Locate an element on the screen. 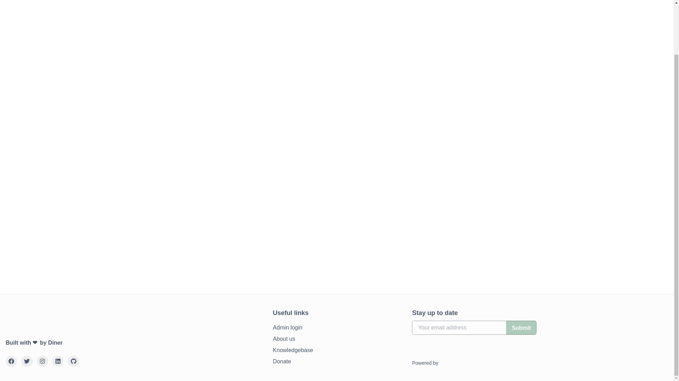 Image resolution: width=679 pixels, height=381 pixels. Facebook is located at coordinates (11, 361).